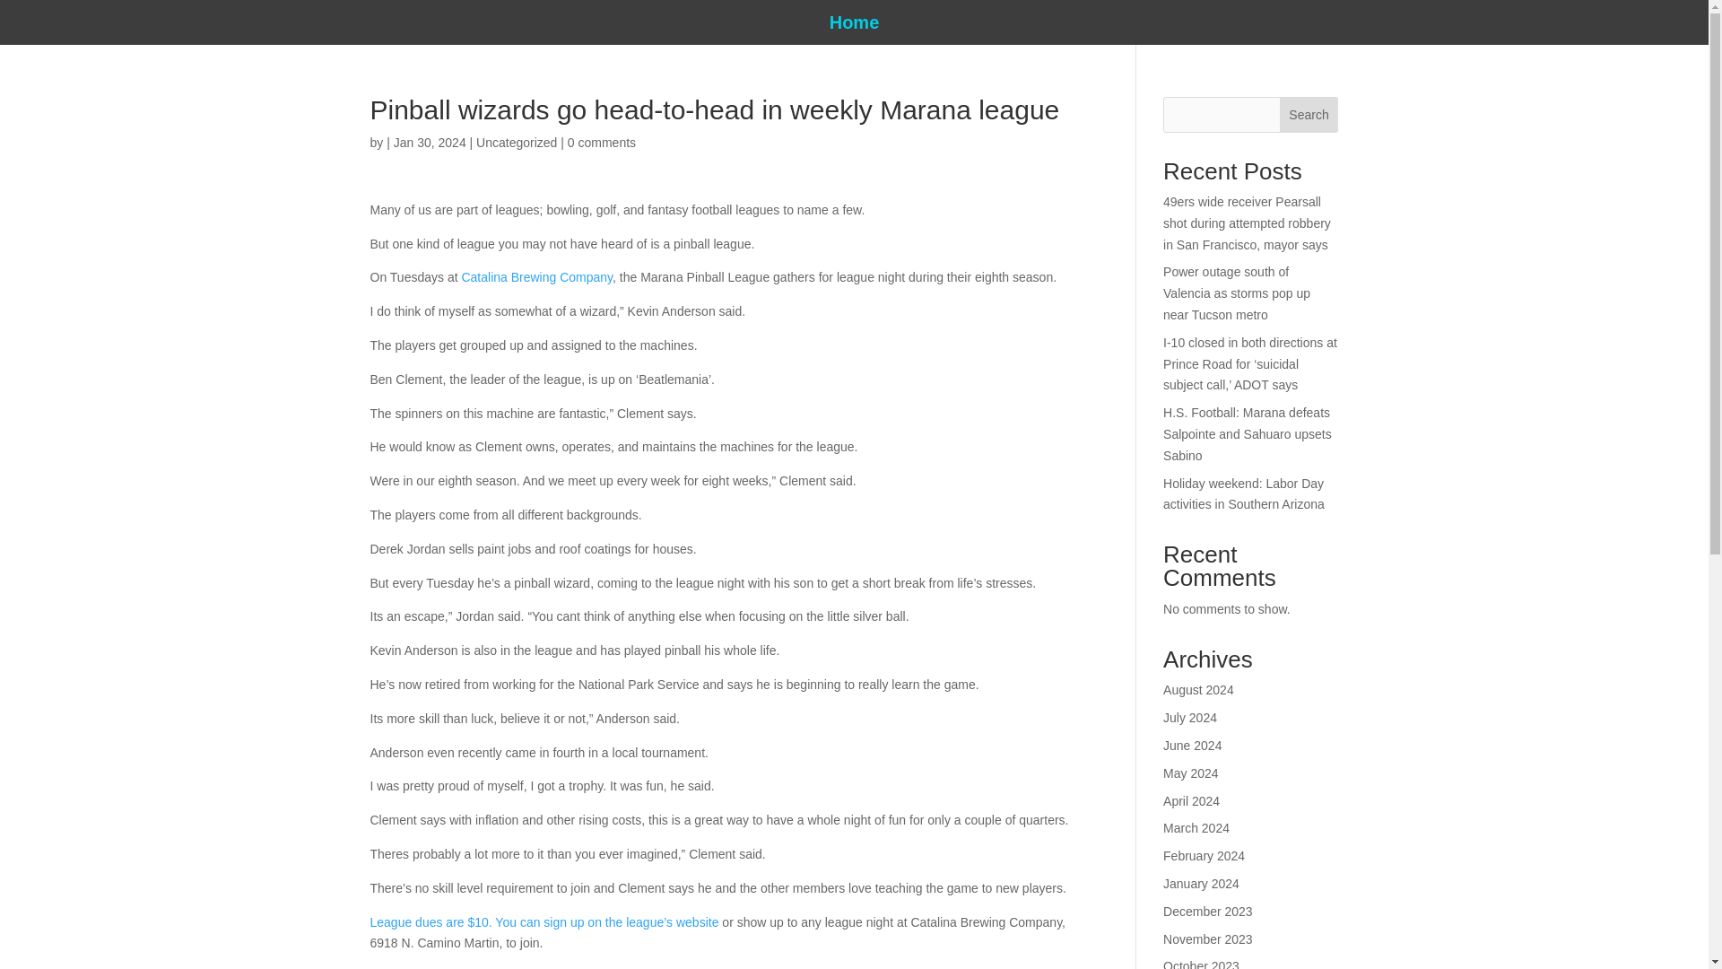 The image size is (1722, 969). What do you see at coordinates (1208, 911) in the screenshot?
I see `December 2023` at bounding box center [1208, 911].